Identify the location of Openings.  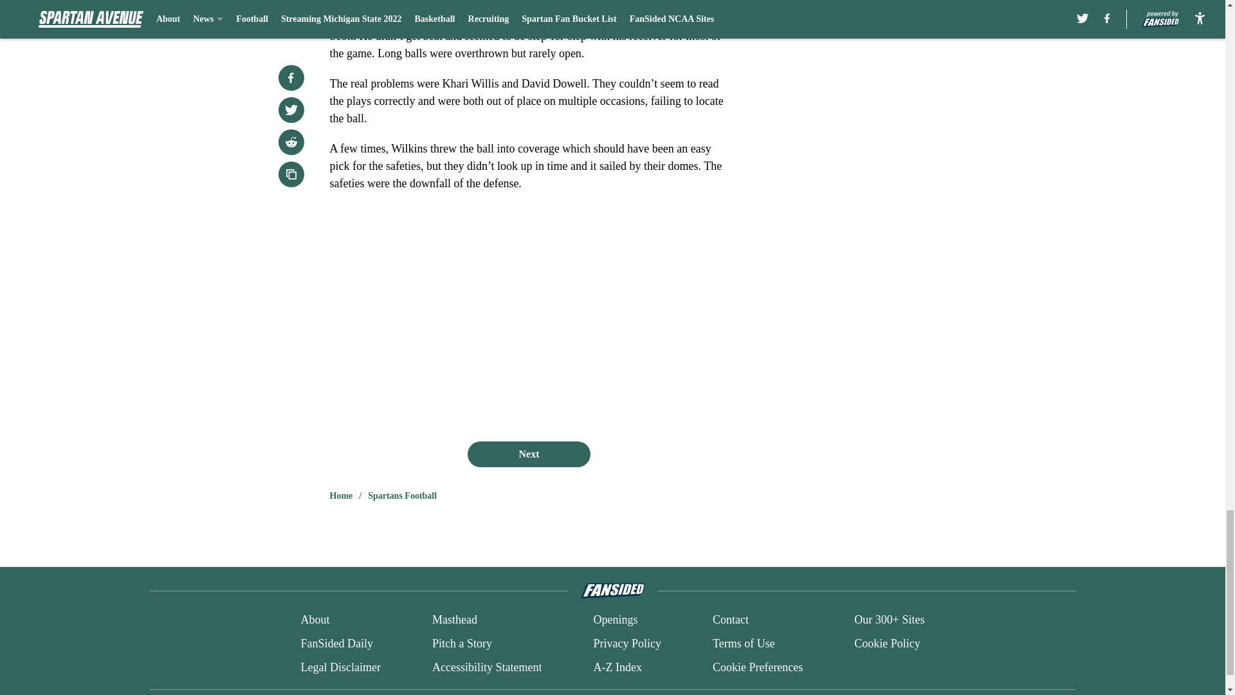
(615, 620).